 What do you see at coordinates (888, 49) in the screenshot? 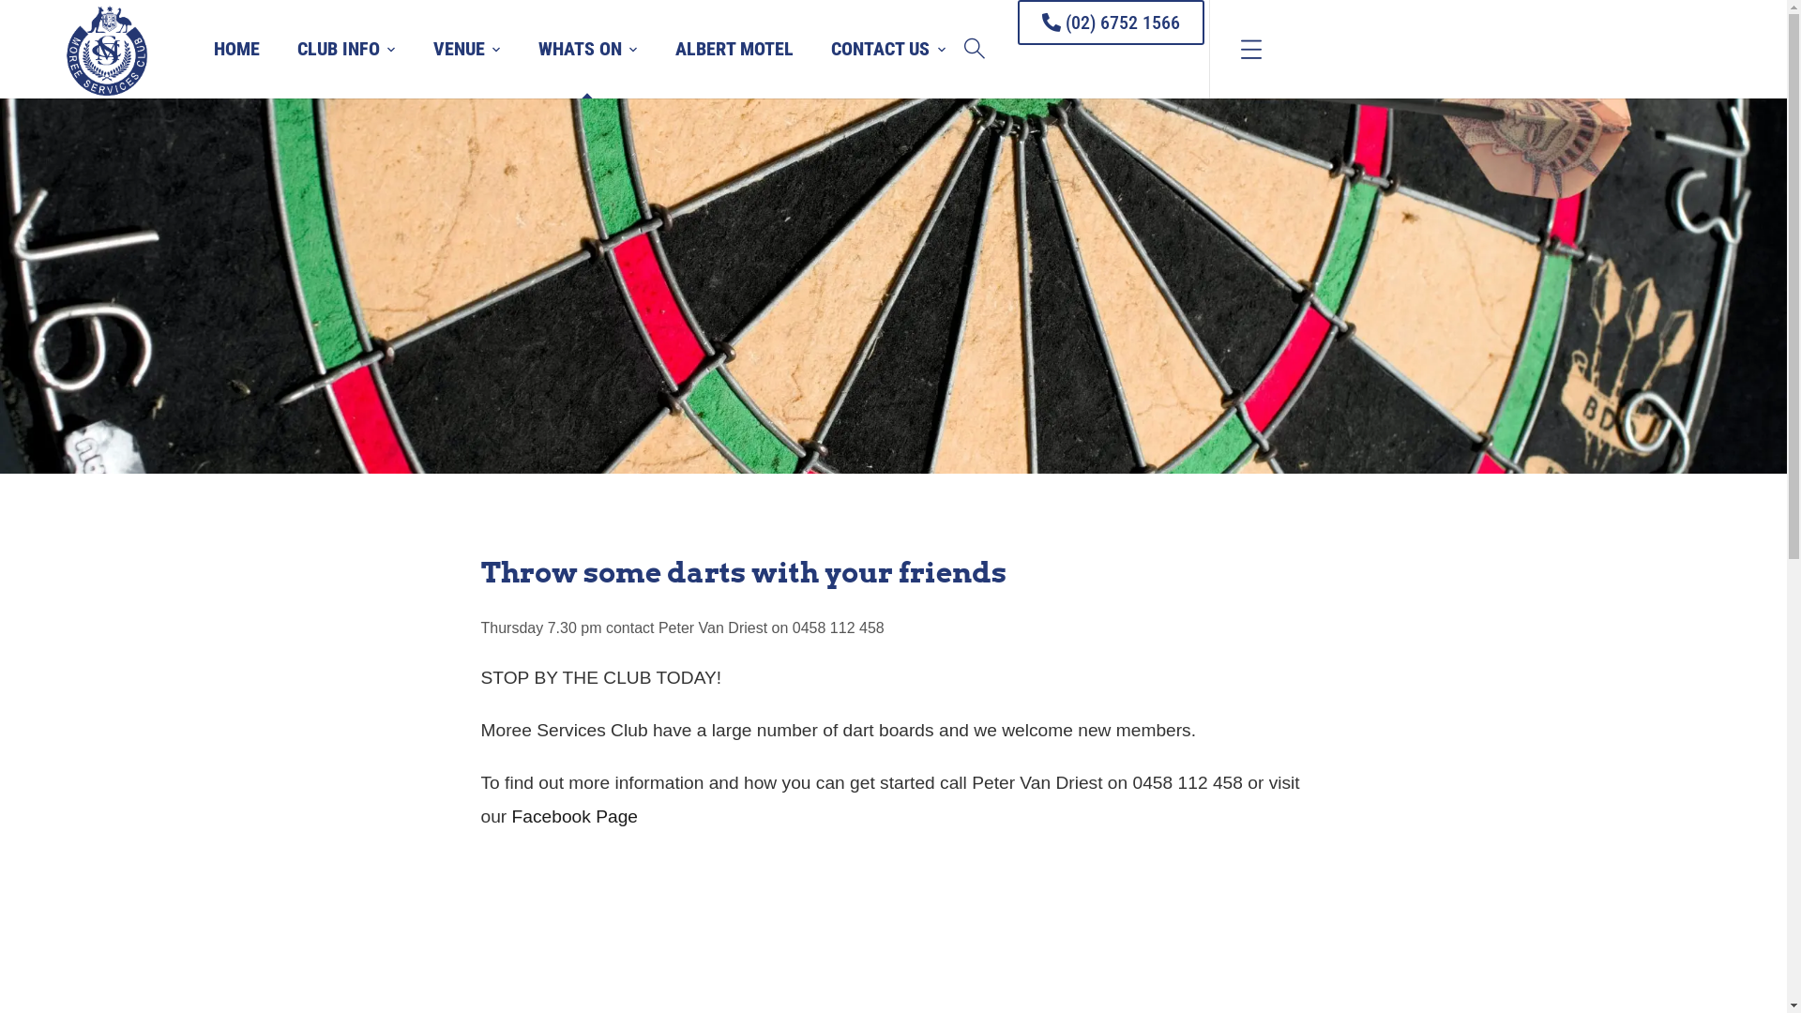
I see `CONTACT US` at bounding box center [888, 49].